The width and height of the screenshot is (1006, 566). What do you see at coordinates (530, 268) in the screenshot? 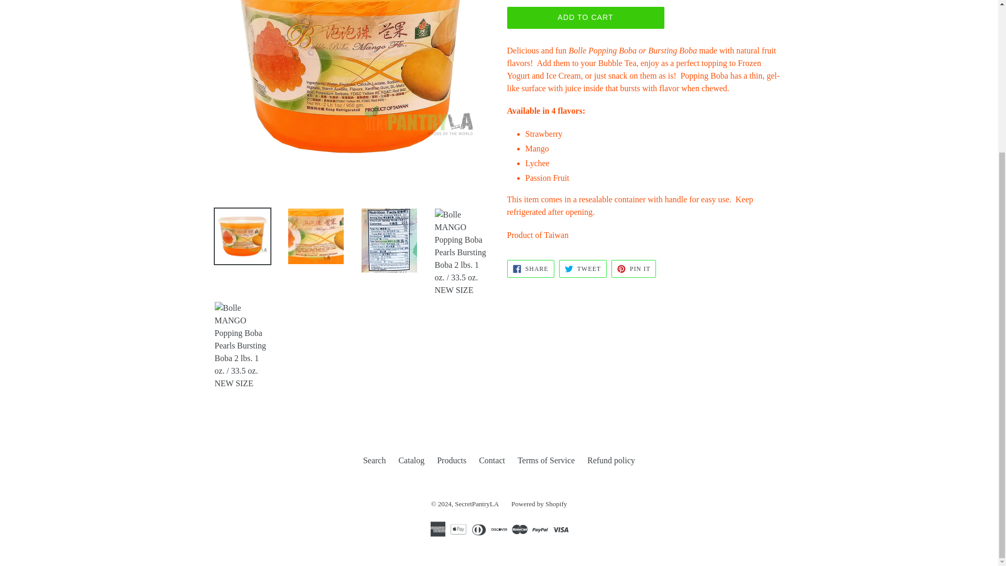
I see `Share on Facebook` at bounding box center [530, 268].